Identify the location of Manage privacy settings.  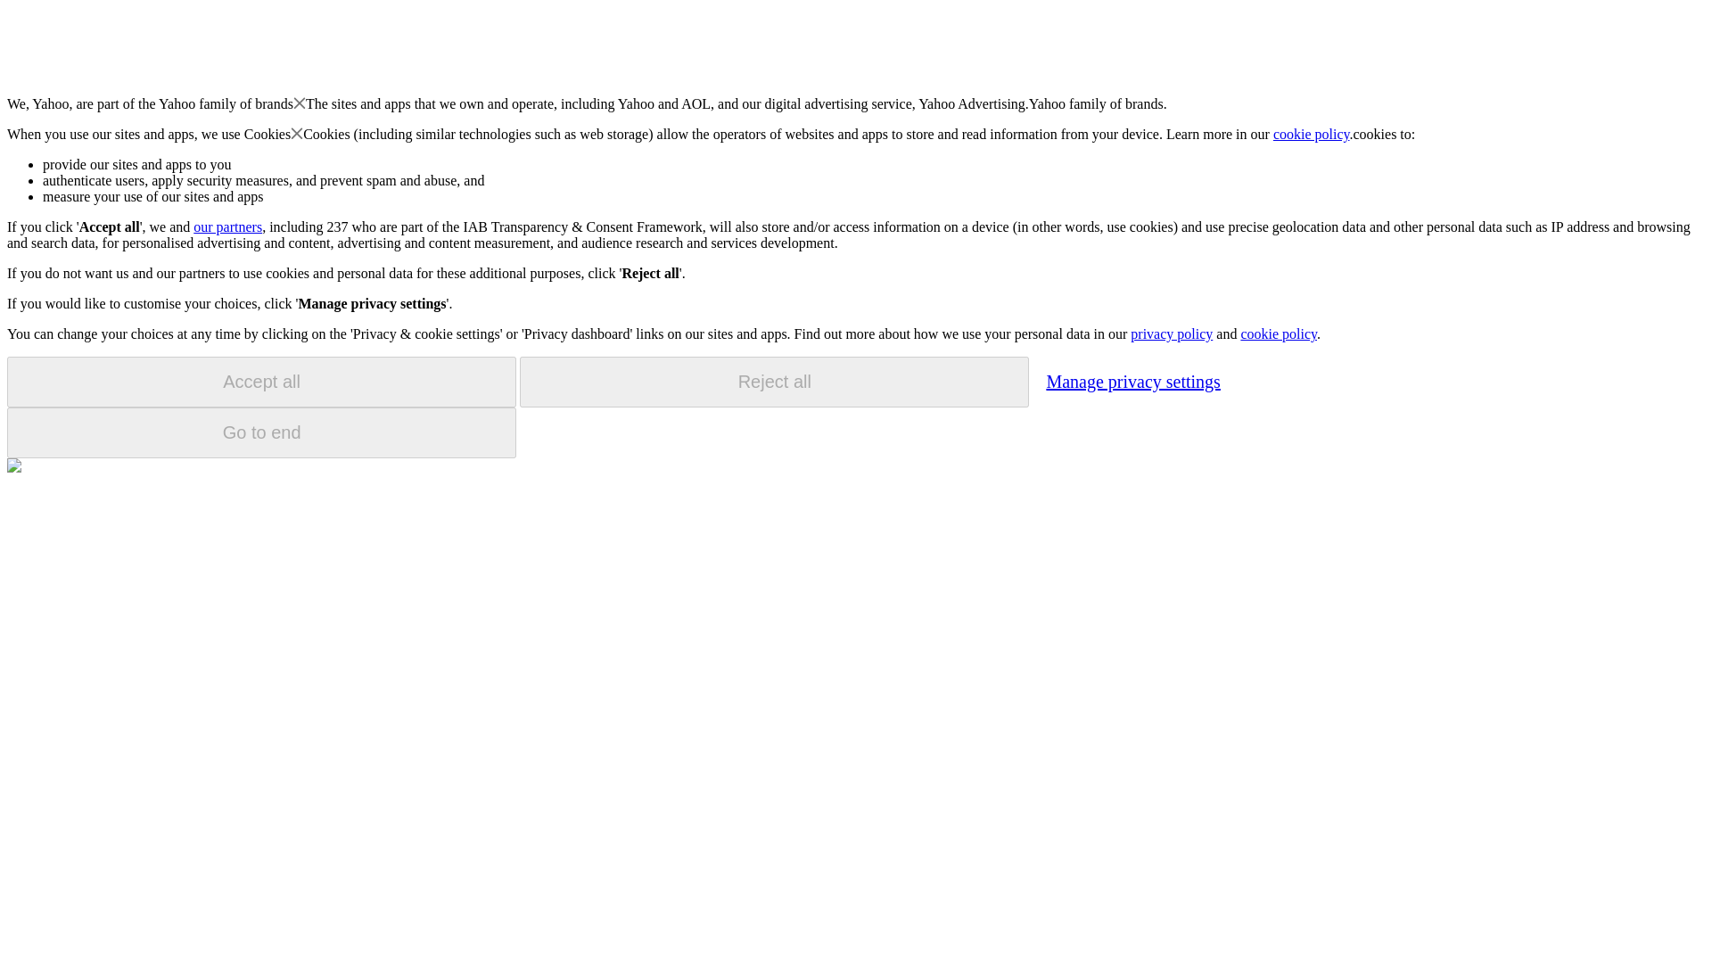
(1132, 381).